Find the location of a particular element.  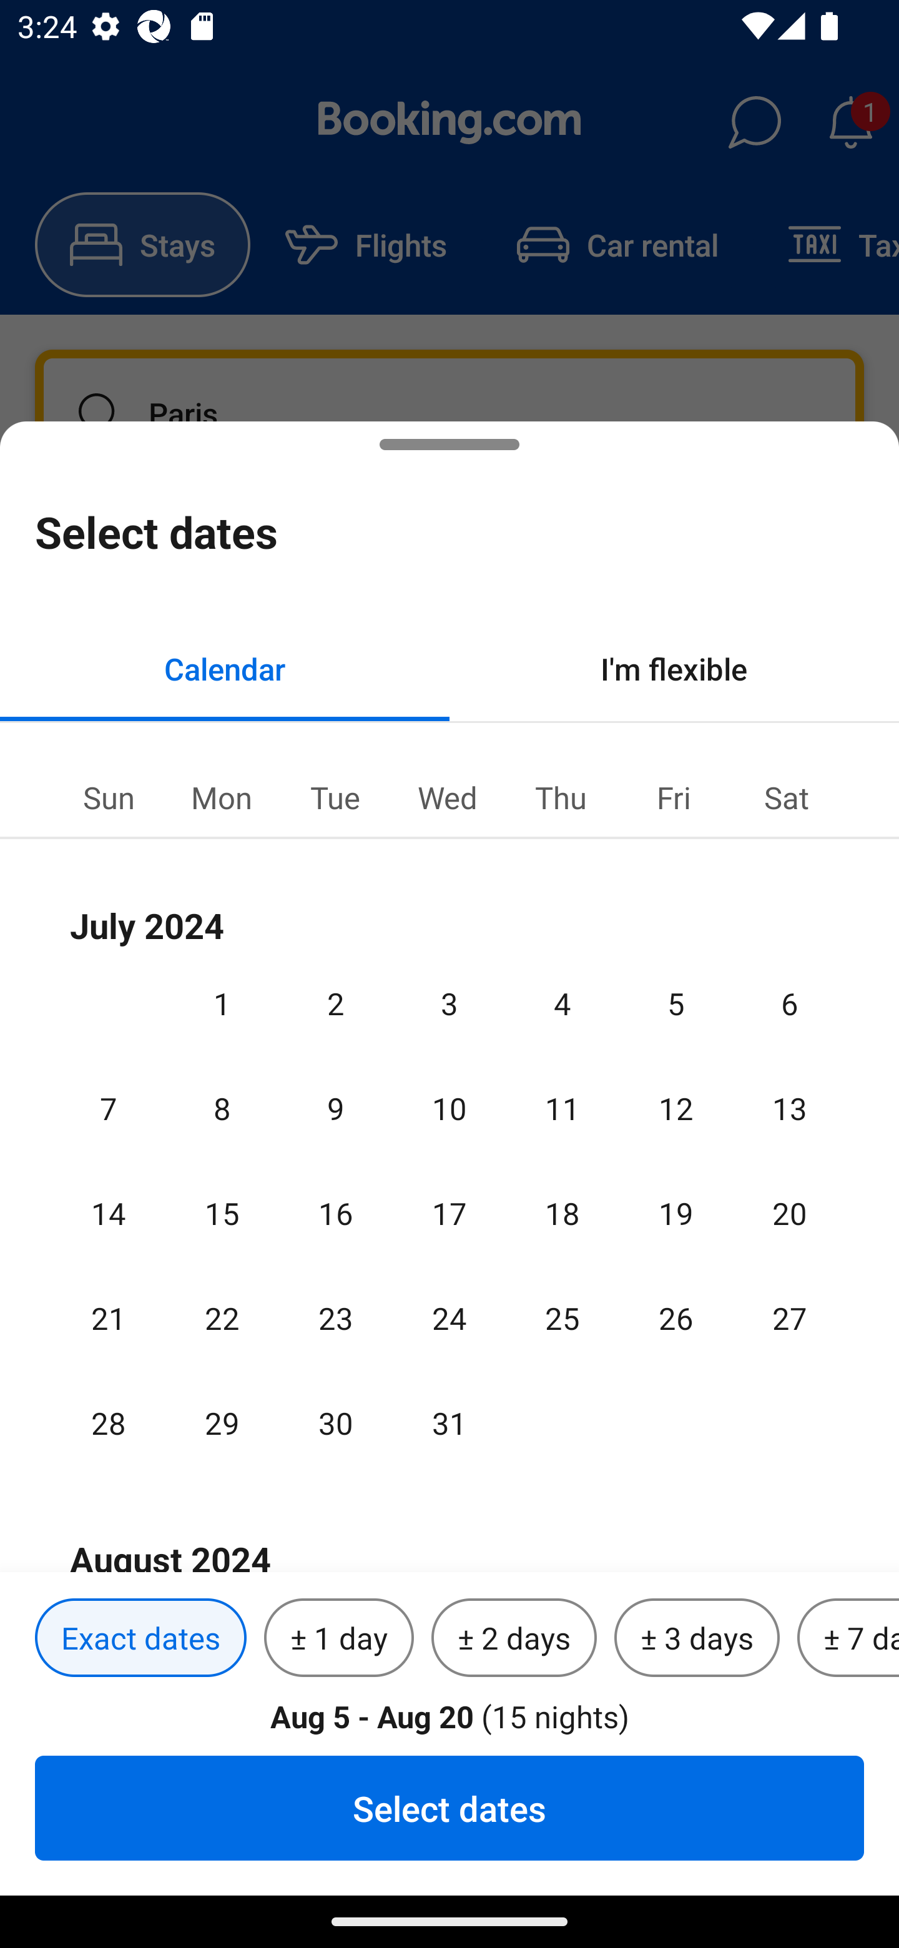

± 1 day is located at coordinates (338, 1638).